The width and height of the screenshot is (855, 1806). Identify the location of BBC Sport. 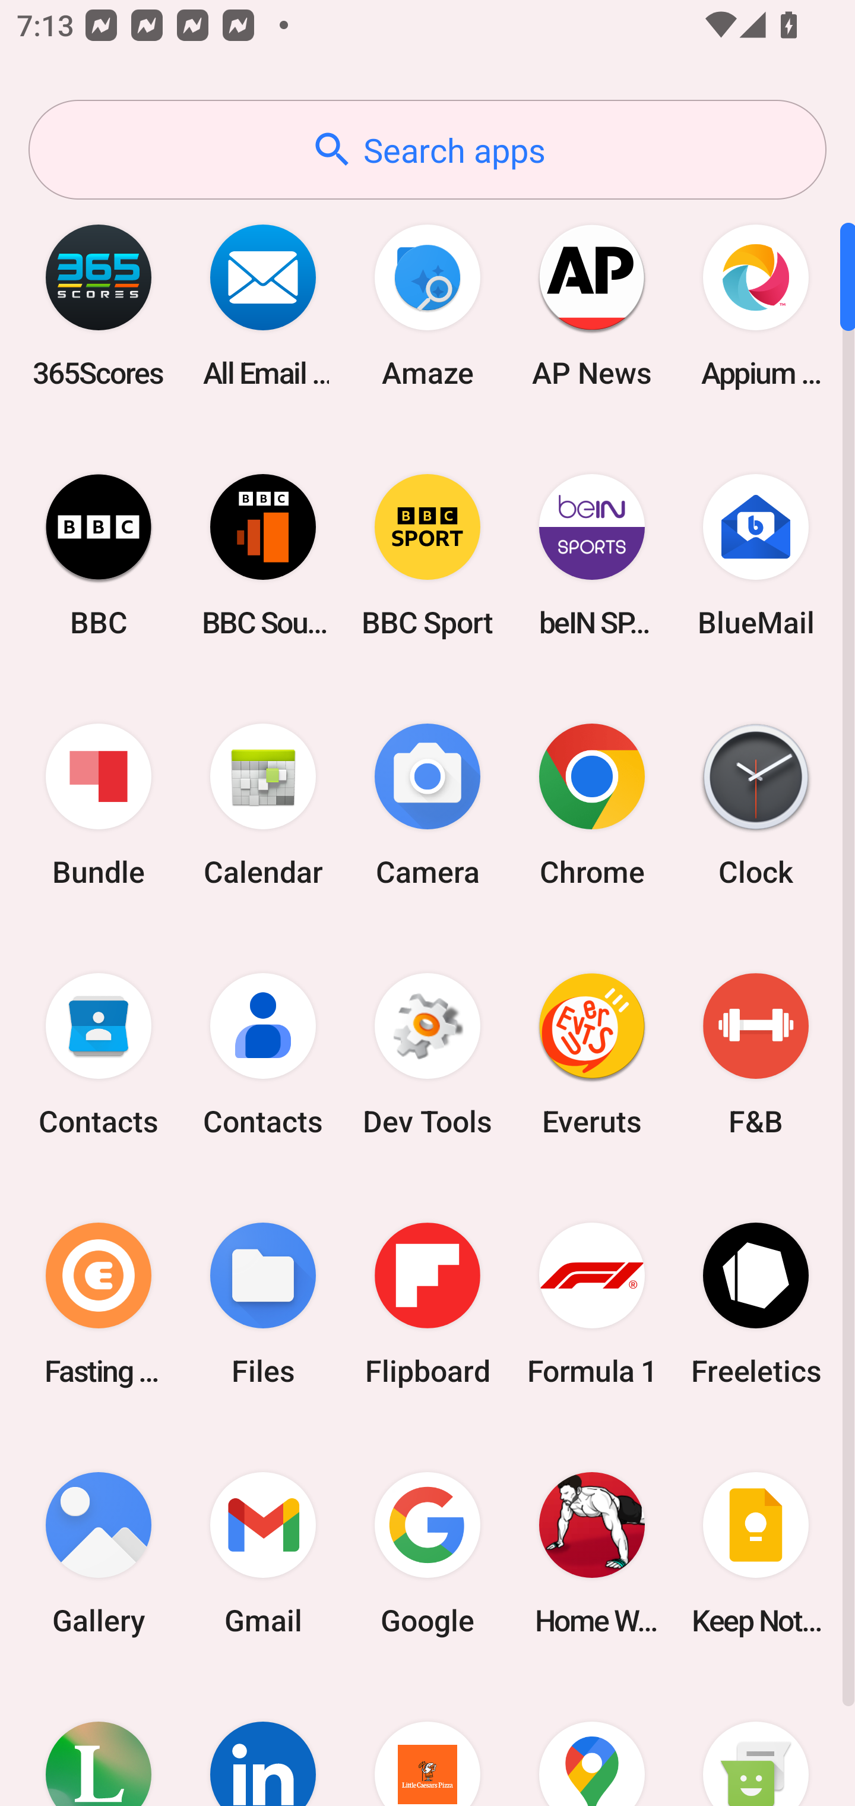
(427, 555).